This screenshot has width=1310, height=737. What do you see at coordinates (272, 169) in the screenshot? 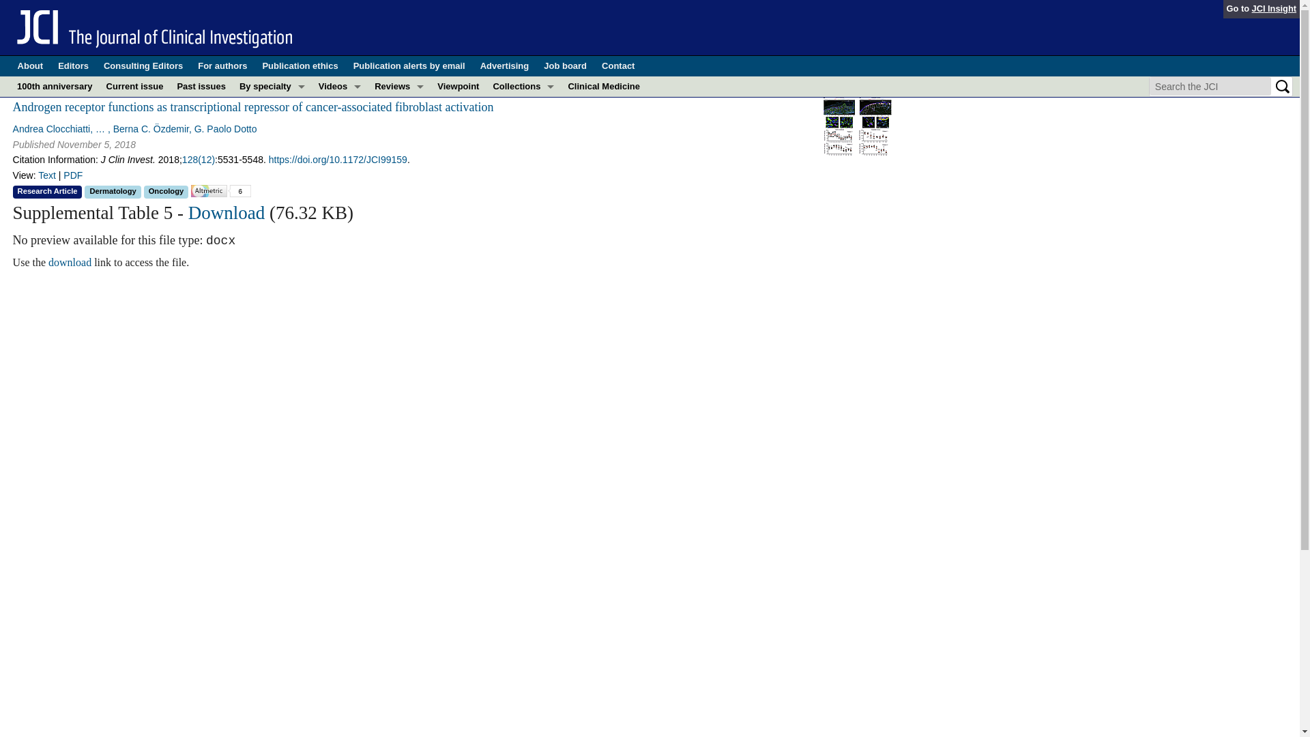
I see `Immunology` at bounding box center [272, 169].